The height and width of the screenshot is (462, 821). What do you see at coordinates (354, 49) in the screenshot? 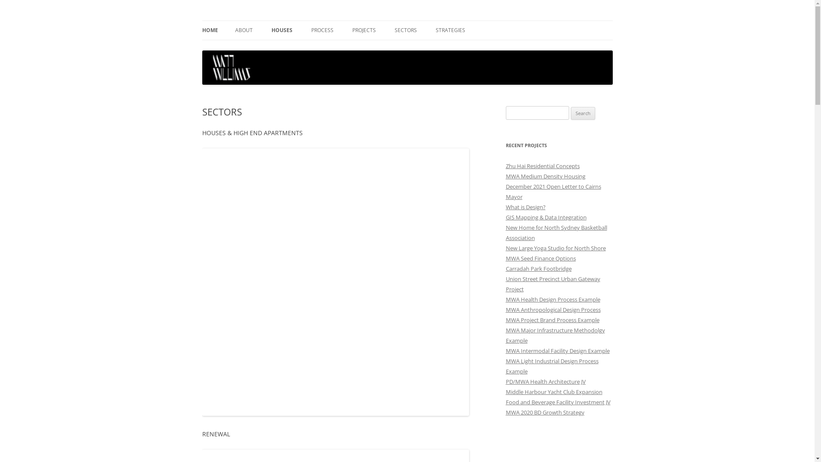
I see `01. WHAT IS DESIGN?` at bounding box center [354, 49].